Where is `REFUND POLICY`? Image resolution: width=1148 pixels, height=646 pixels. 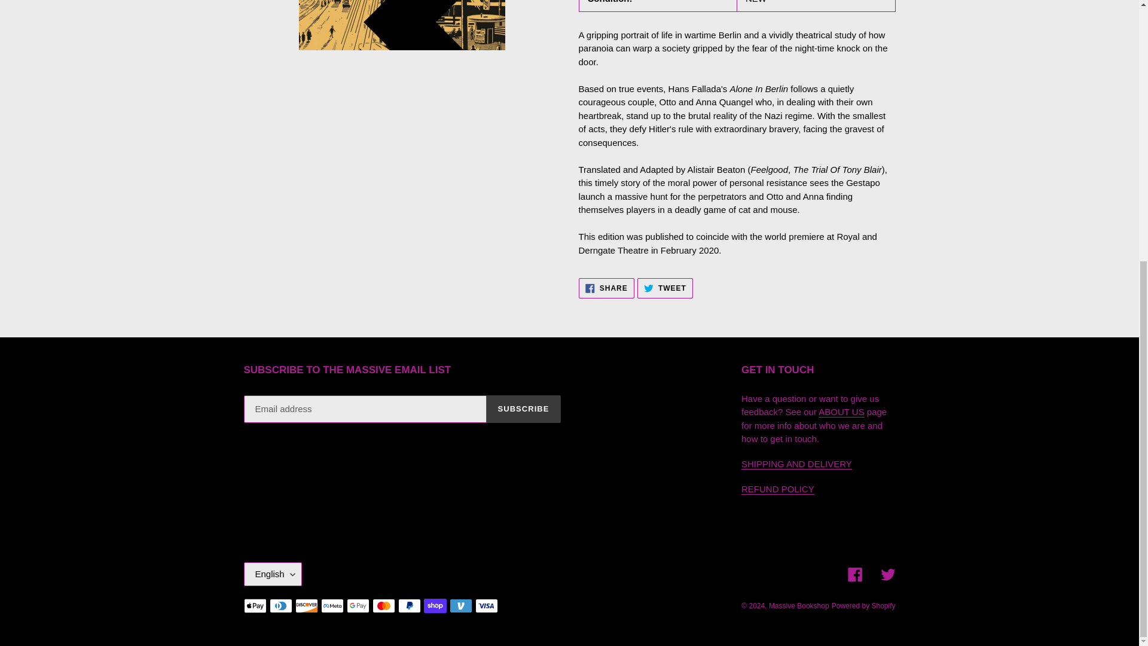 REFUND POLICY is located at coordinates (524, 409).